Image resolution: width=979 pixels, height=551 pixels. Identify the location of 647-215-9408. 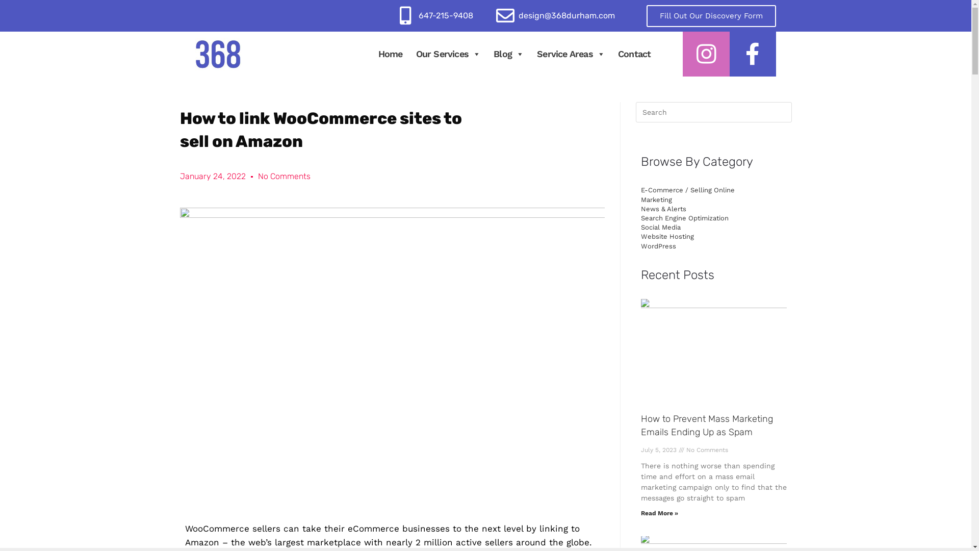
(446, 15).